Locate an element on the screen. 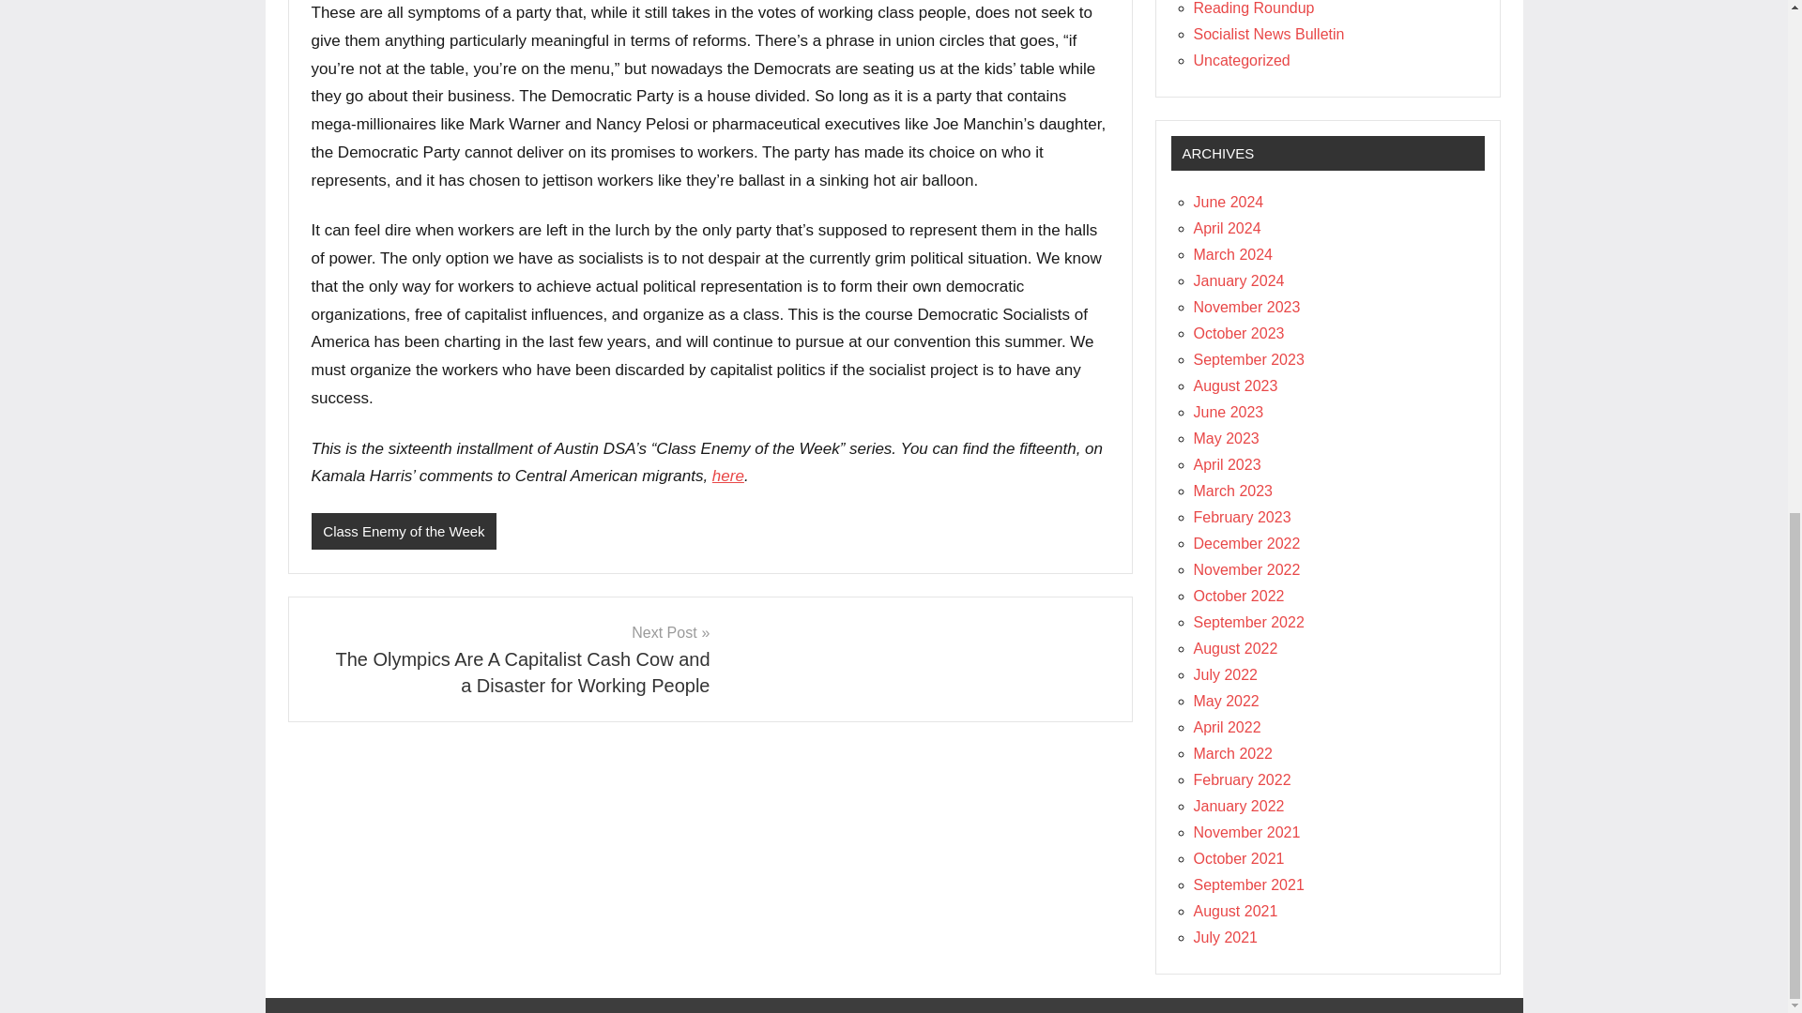 The height and width of the screenshot is (1013, 1802). August 2023 is located at coordinates (1235, 386).